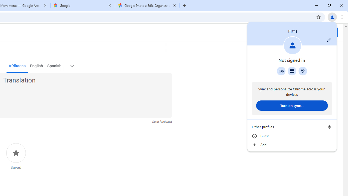  What do you see at coordinates (36, 66) in the screenshot?
I see `English` at bounding box center [36, 66].